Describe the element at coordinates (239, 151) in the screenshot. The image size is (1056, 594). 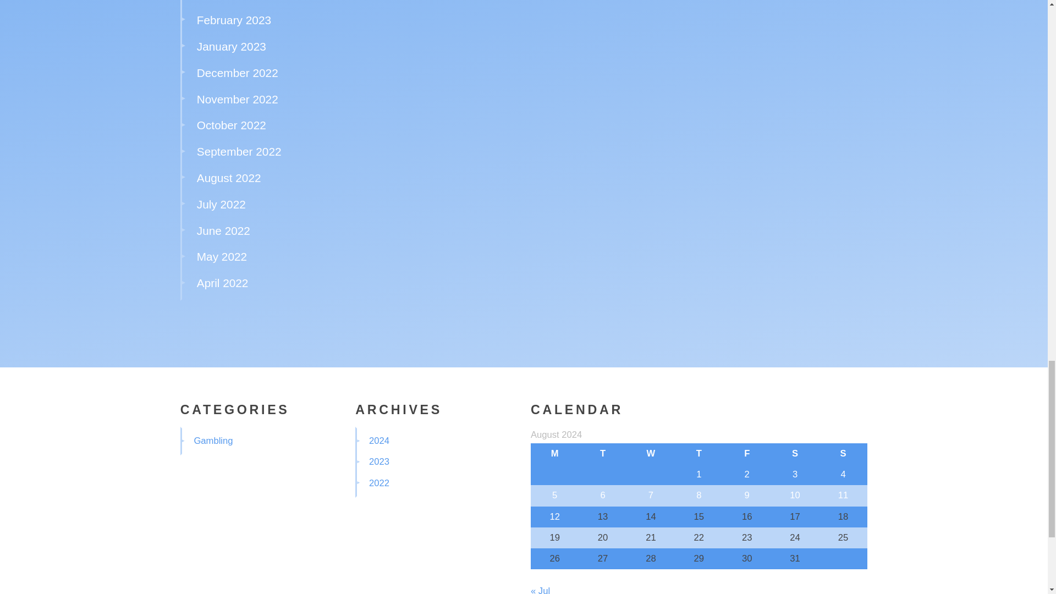
I see `September 2022` at that location.